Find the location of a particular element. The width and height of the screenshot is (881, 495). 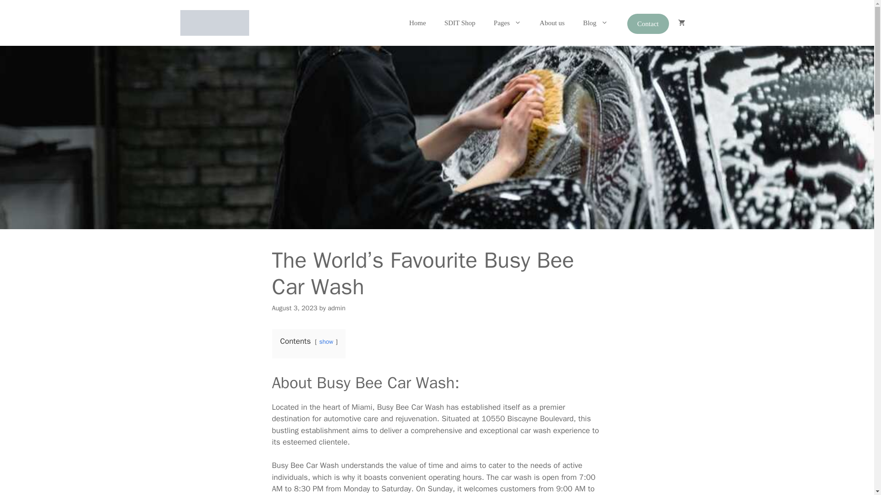

Contact is located at coordinates (648, 24).